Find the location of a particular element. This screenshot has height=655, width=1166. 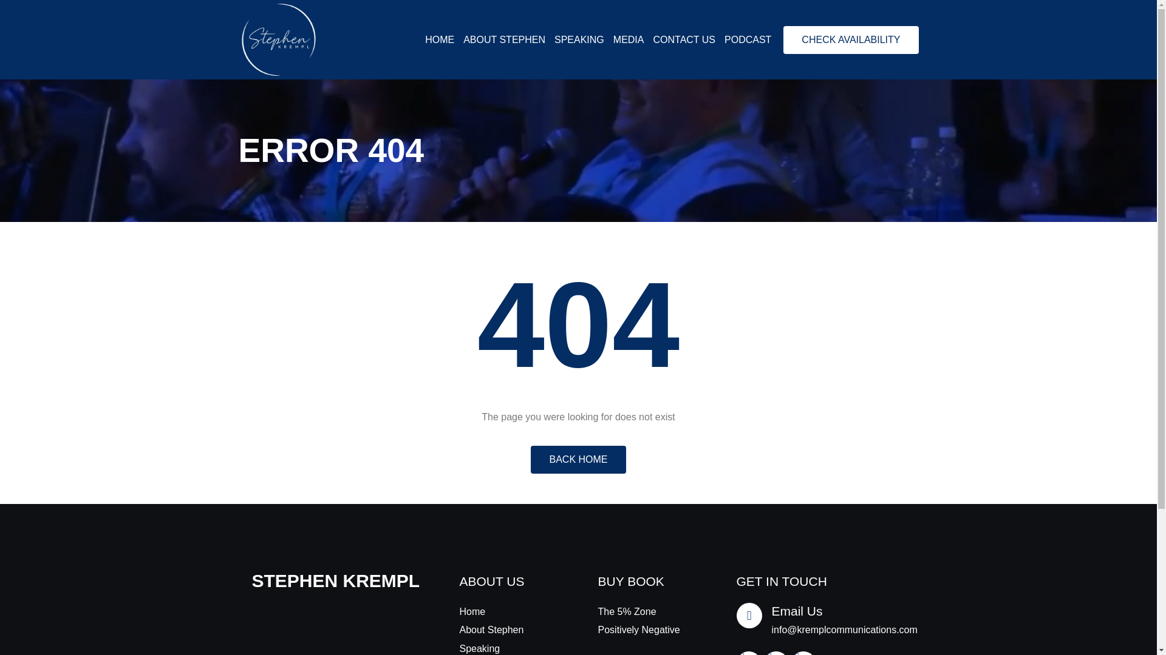

Speaking is located at coordinates (509, 648).